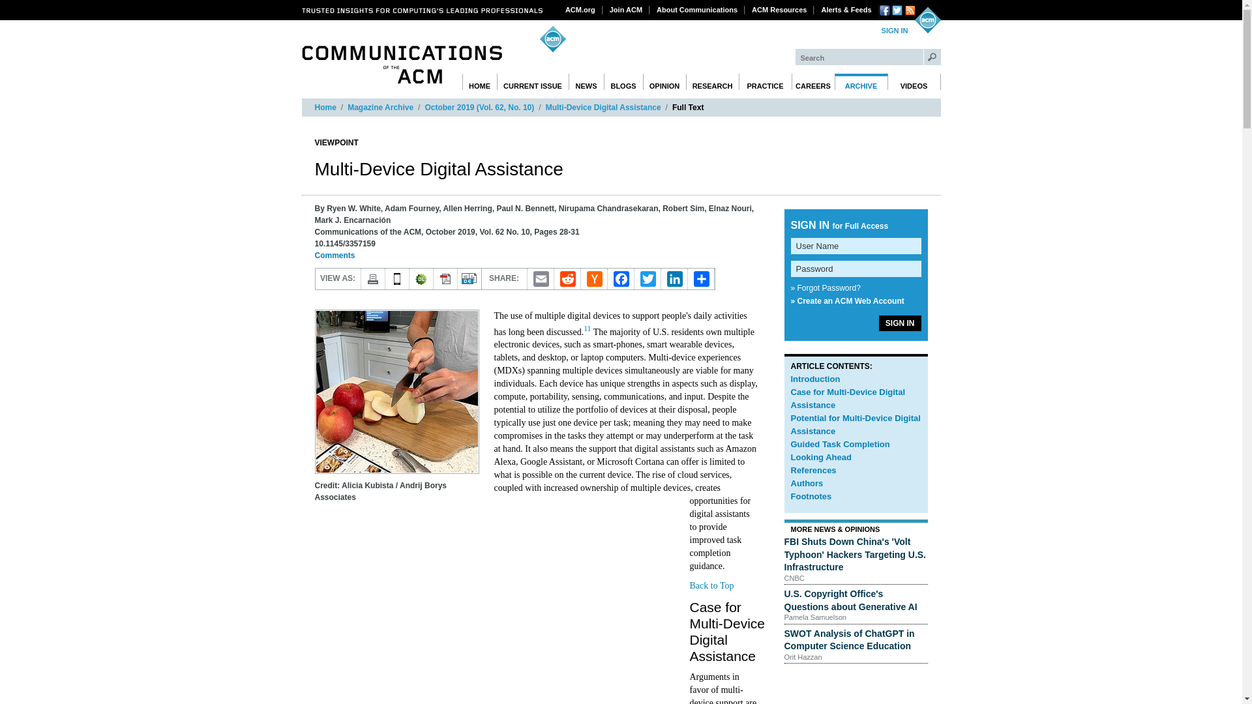  I want to click on NEWS, so click(586, 82).